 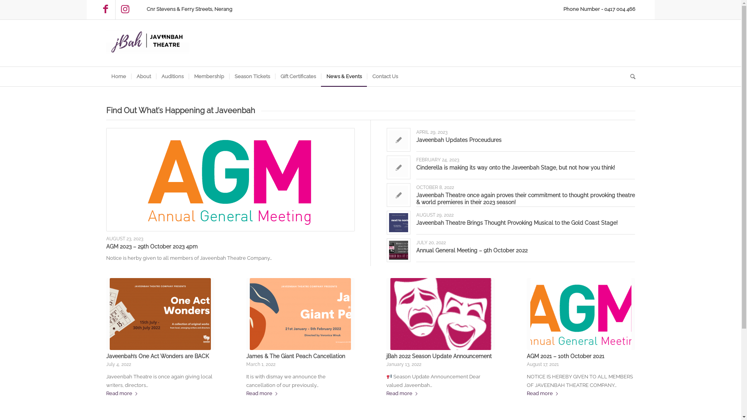 What do you see at coordinates (209, 77) in the screenshot?
I see `Membership` at bounding box center [209, 77].